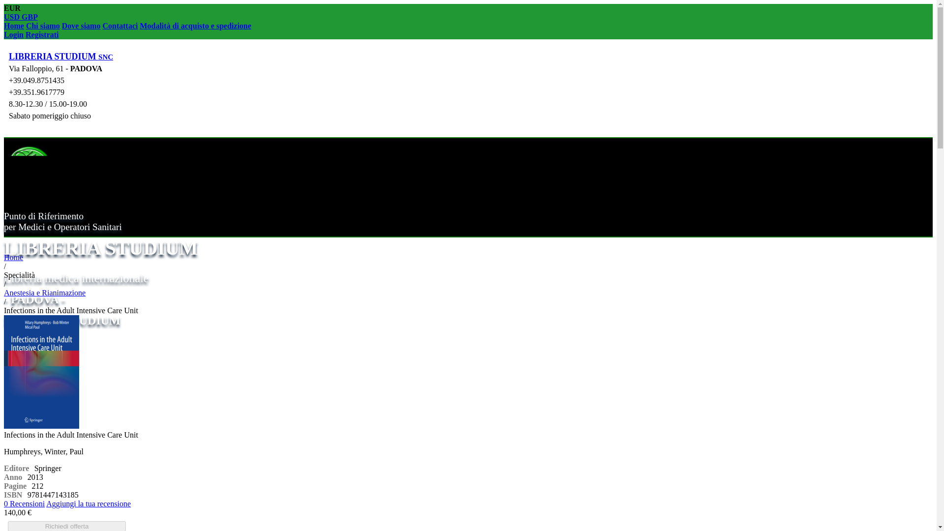  What do you see at coordinates (61, 56) in the screenshot?
I see `LIBRERIA STUDIUM SNC` at bounding box center [61, 56].